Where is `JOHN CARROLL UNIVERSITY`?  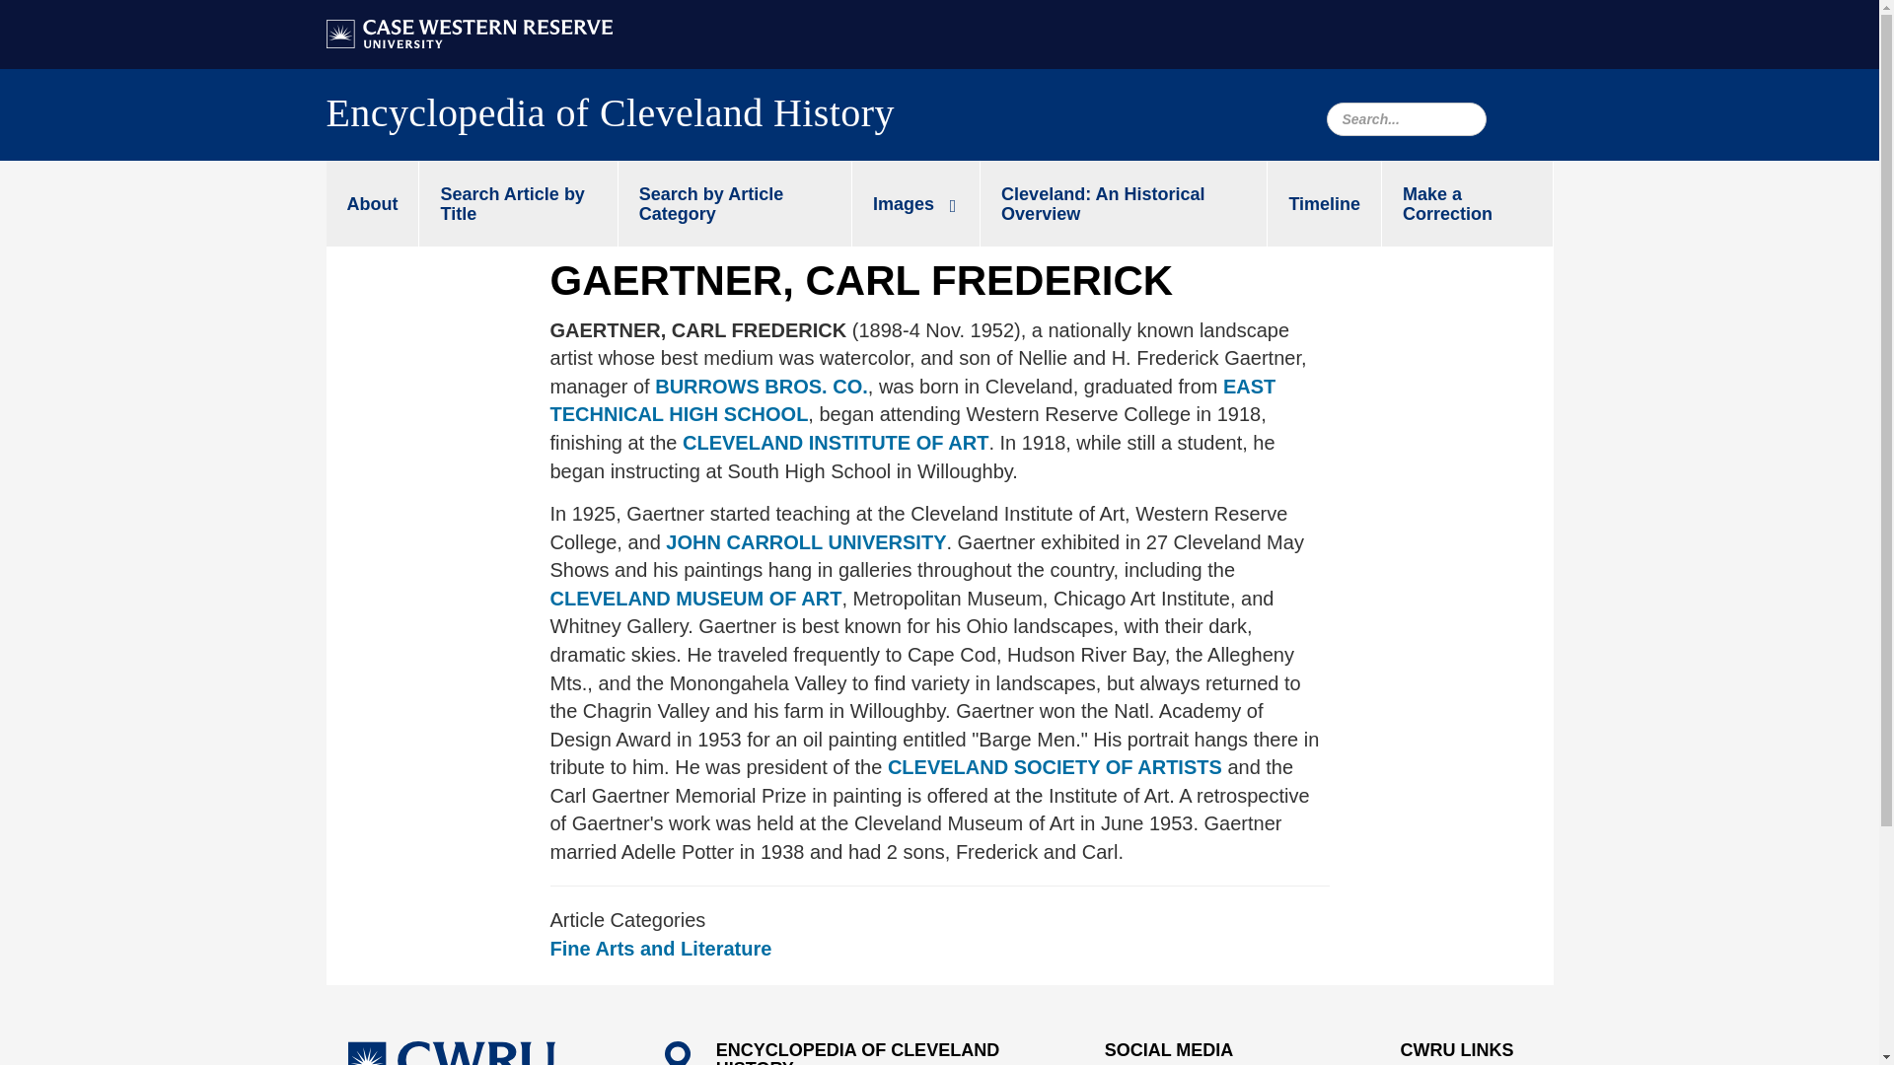
JOHN CARROLL UNIVERSITY is located at coordinates (804, 541).